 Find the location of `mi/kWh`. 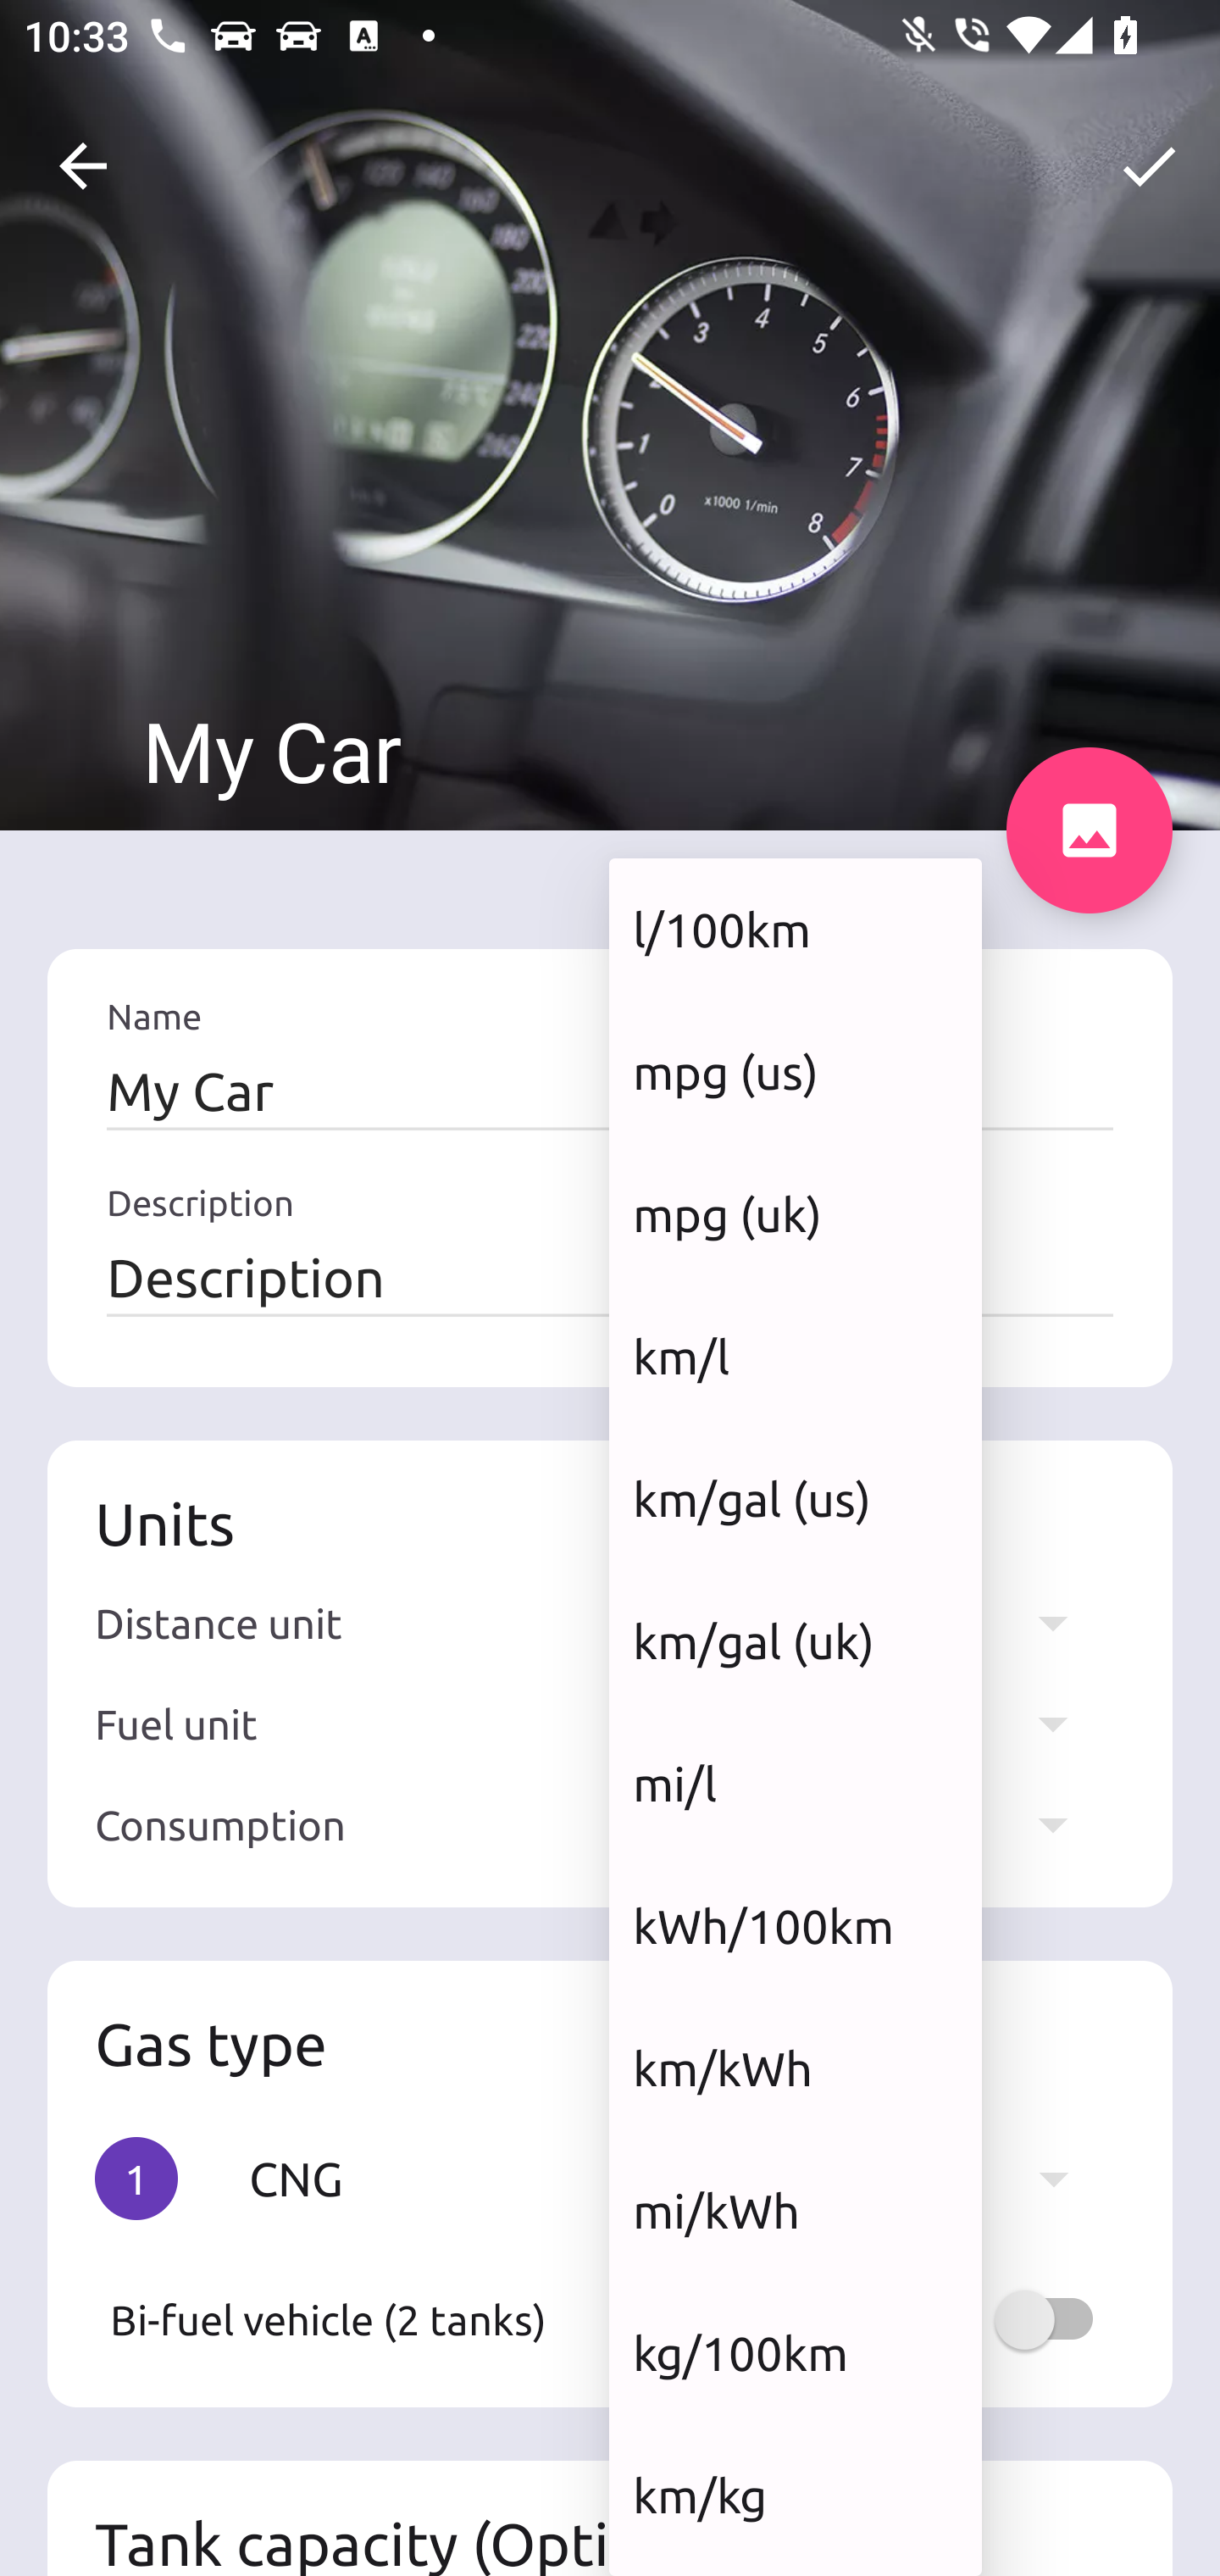

mi/kWh is located at coordinates (795, 2212).